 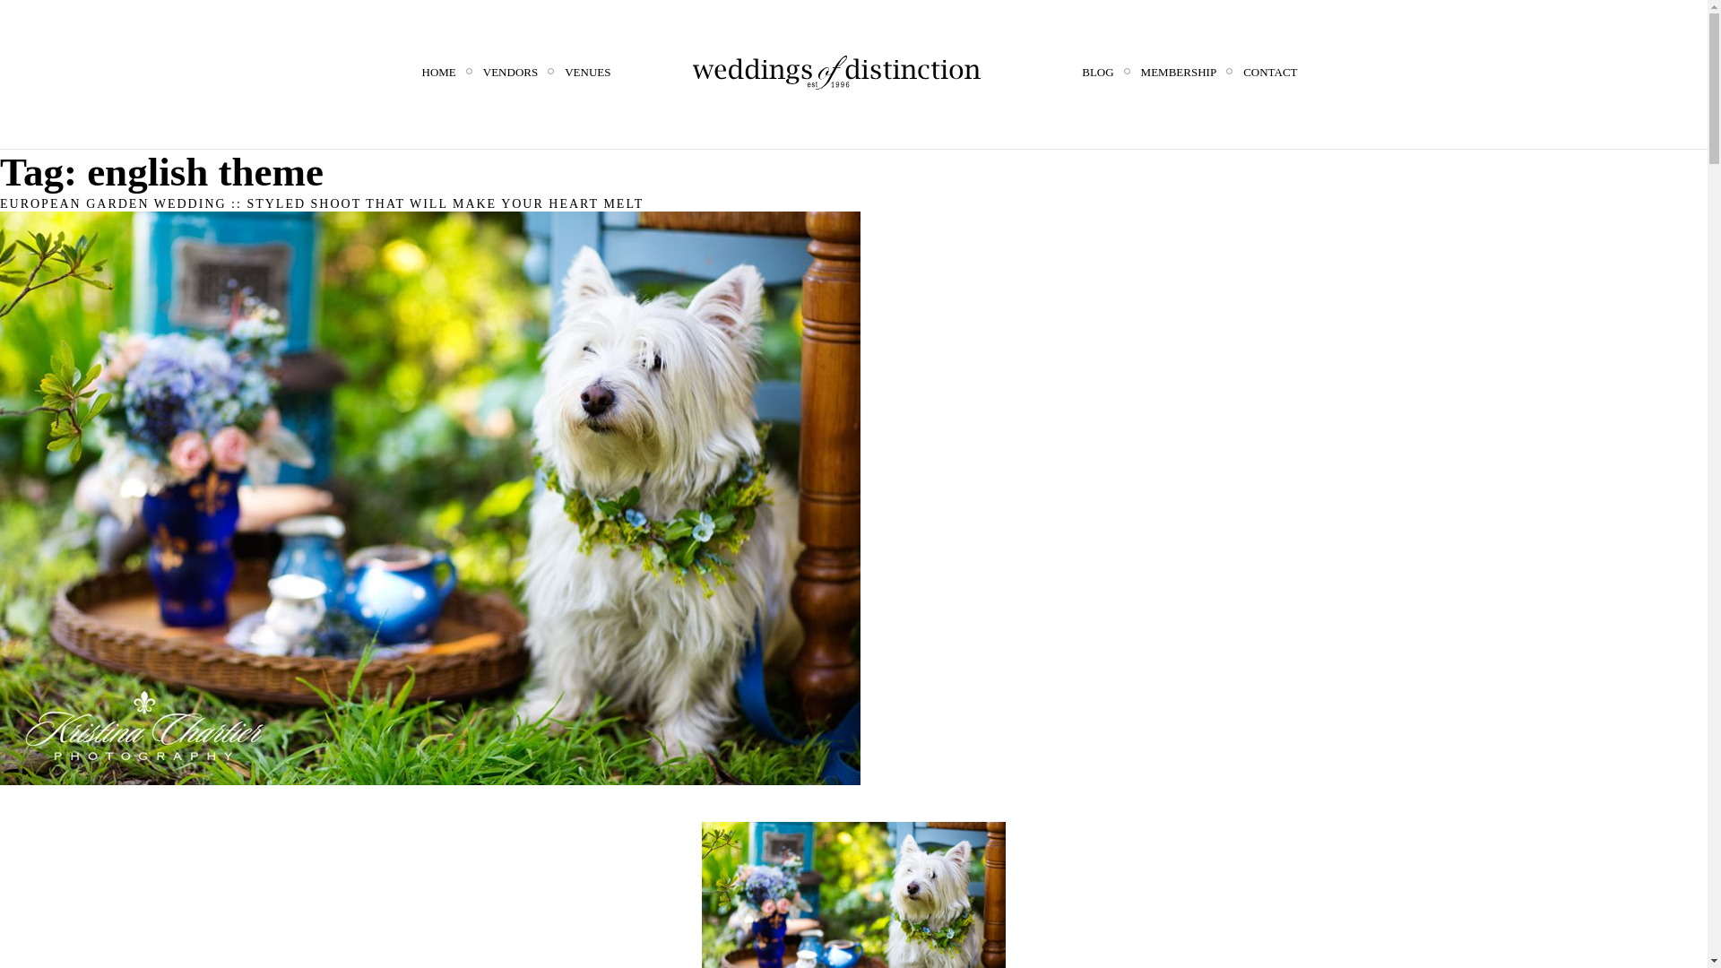 What do you see at coordinates (1097, 72) in the screenshot?
I see `BLOG` at bounding box center [1097, 72].